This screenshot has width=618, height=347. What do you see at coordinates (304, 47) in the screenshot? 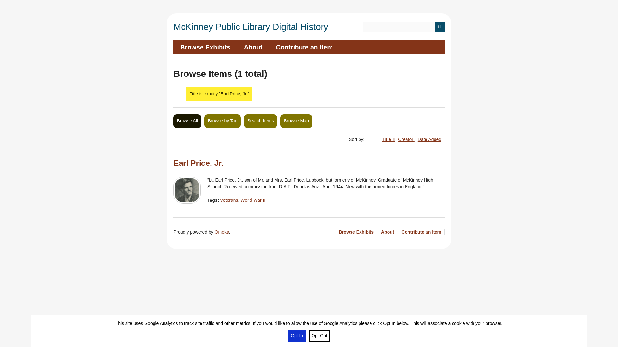
I see `Contribute an Item` at bounding box center [304, 47].